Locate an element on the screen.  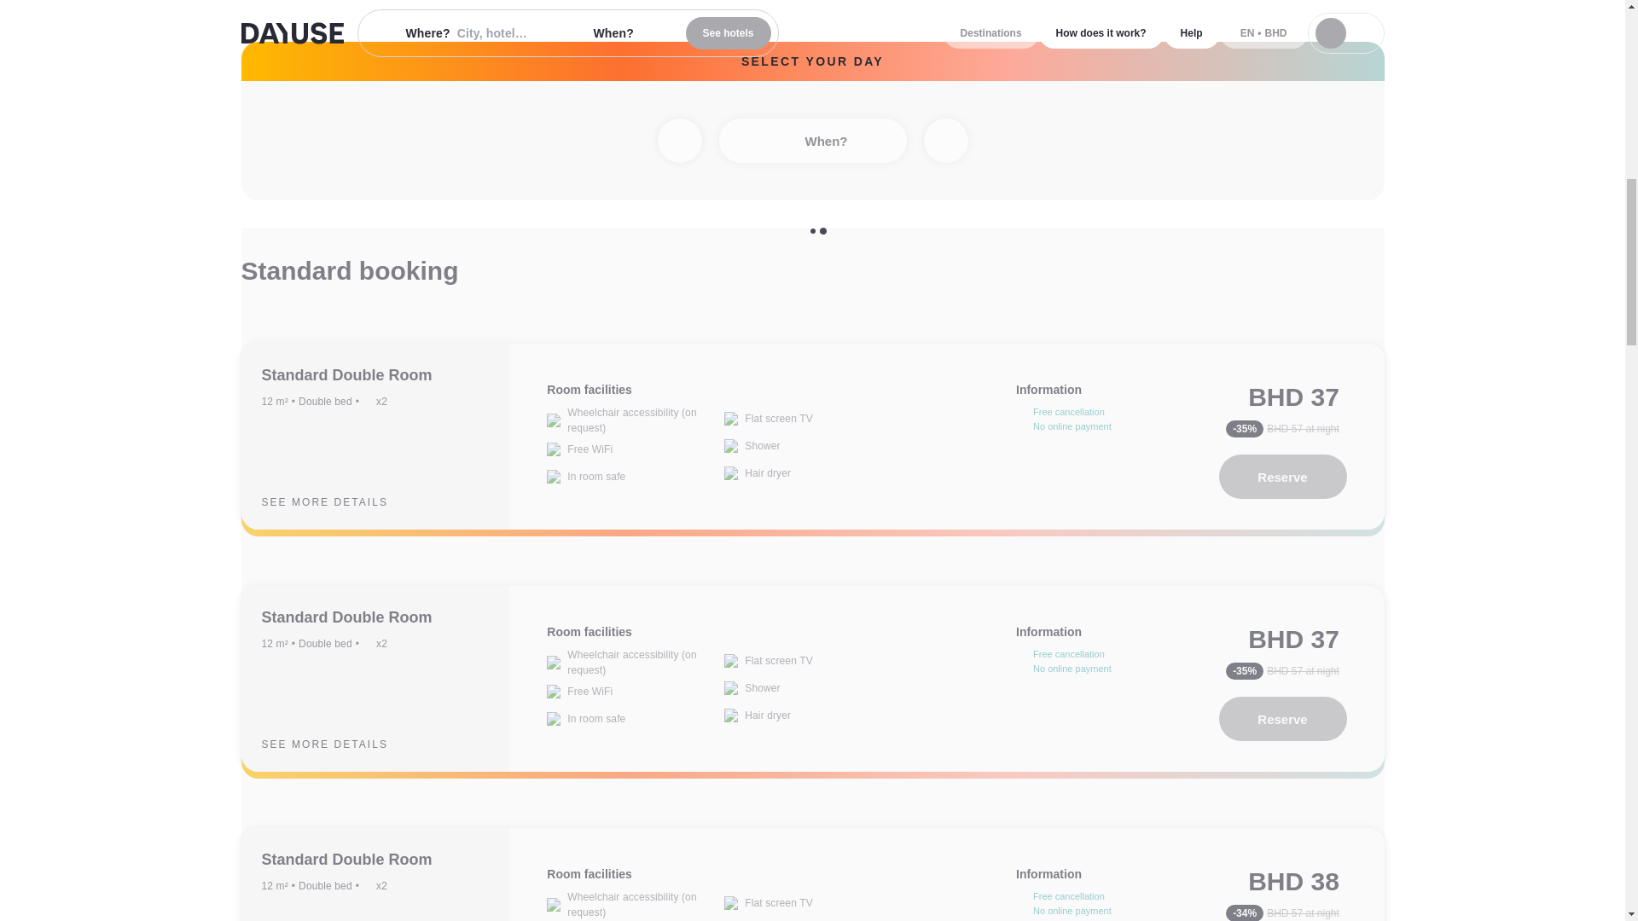
SEE MORE DETAILS is located at coordinates (338, 744).